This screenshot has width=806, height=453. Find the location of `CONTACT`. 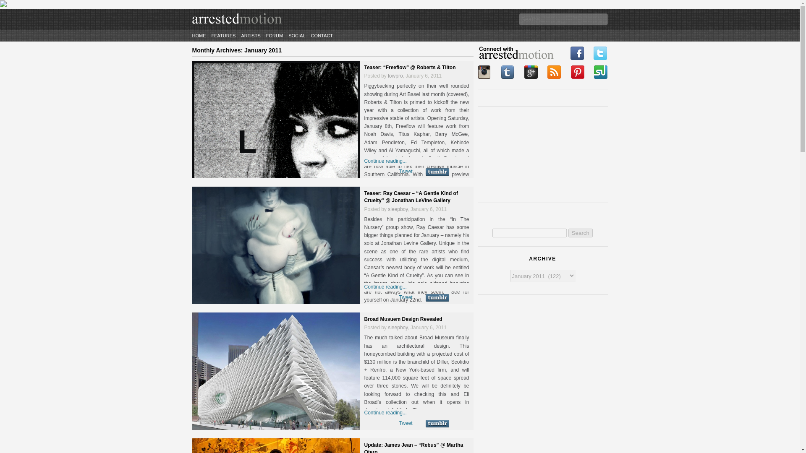

CONTACT is located at coordinates (322, 35).